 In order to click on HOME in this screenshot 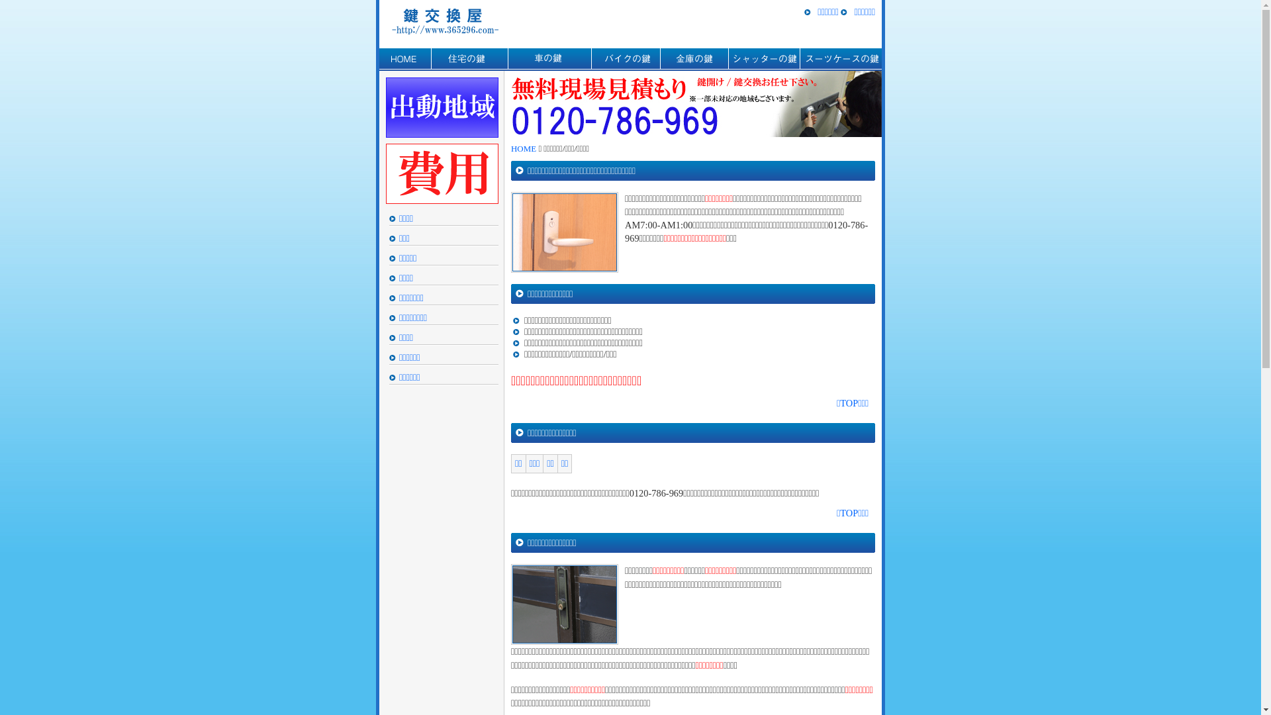, I will do `click(524, 148)`.